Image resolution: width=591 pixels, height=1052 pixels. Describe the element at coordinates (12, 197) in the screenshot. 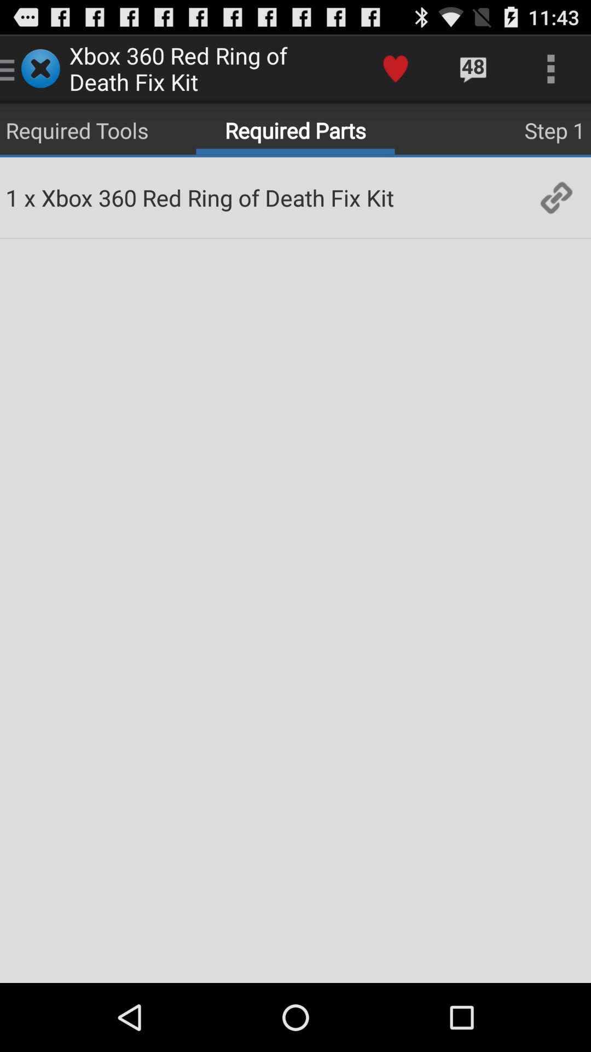

I see `scroll until the 1` at that location.